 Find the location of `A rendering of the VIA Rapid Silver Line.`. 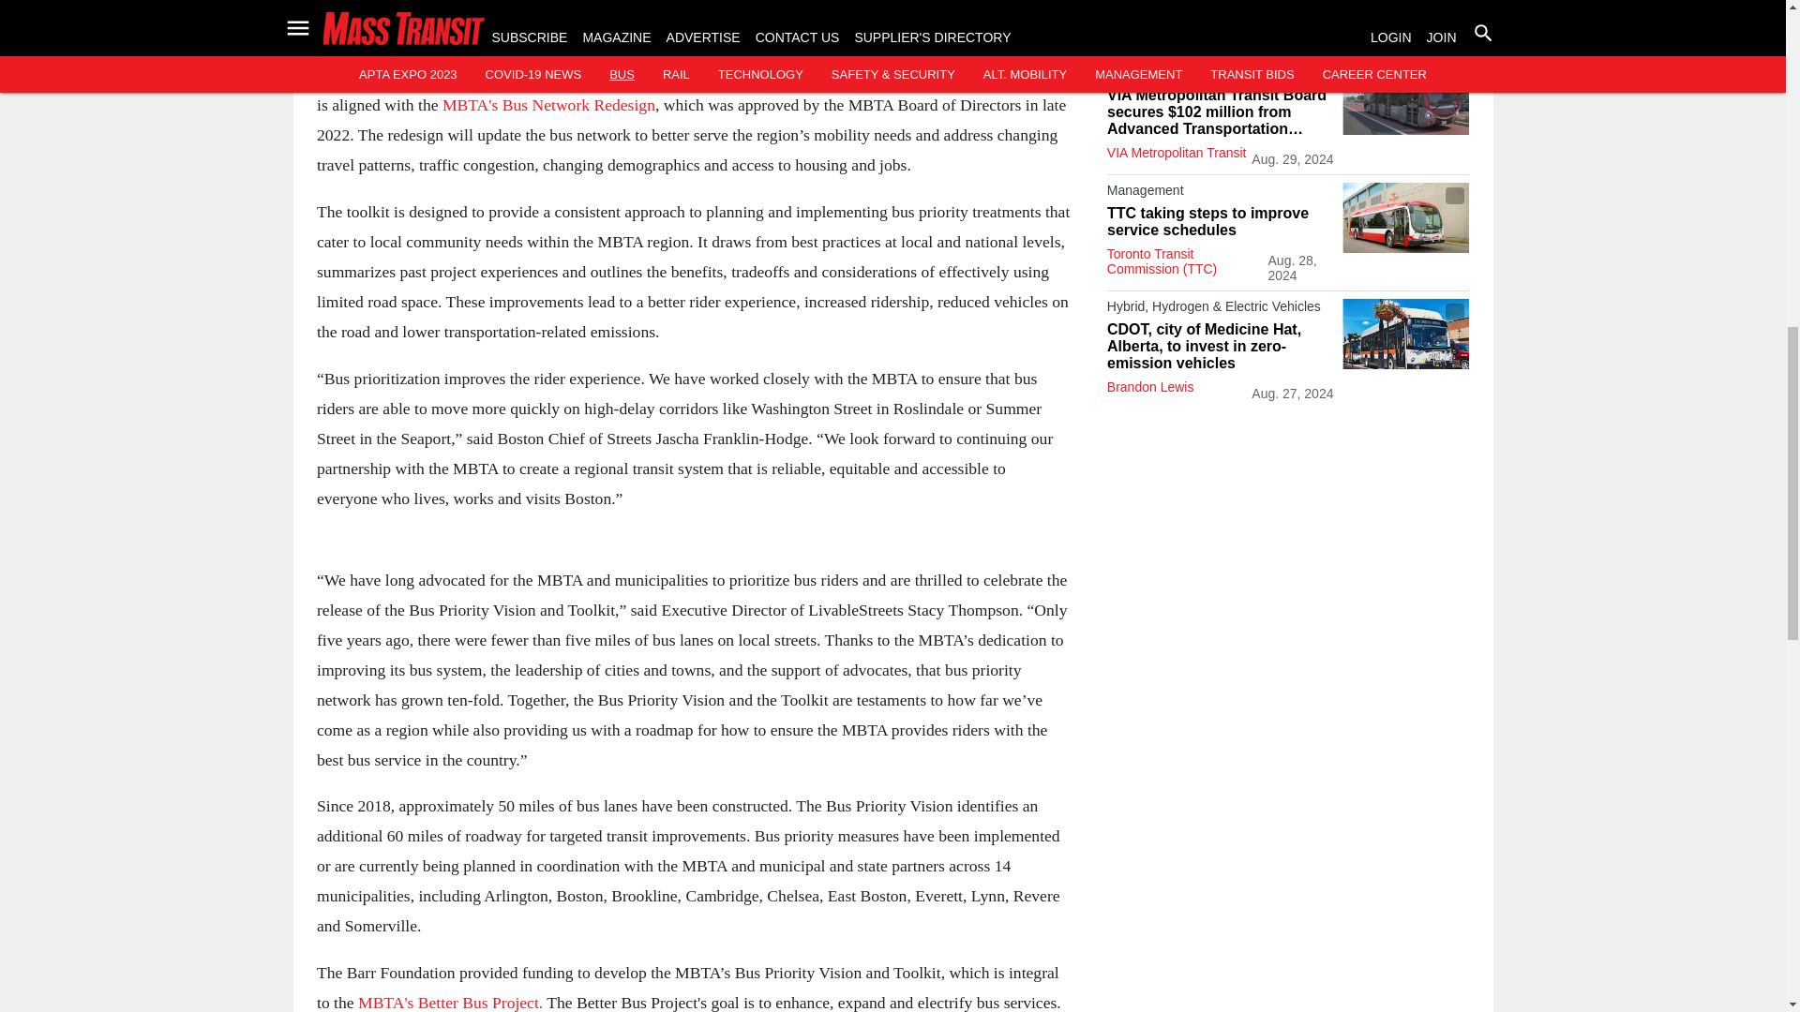

A rendering of the VIA Rapid Silver Line. is located at coordinates (1405, 99).